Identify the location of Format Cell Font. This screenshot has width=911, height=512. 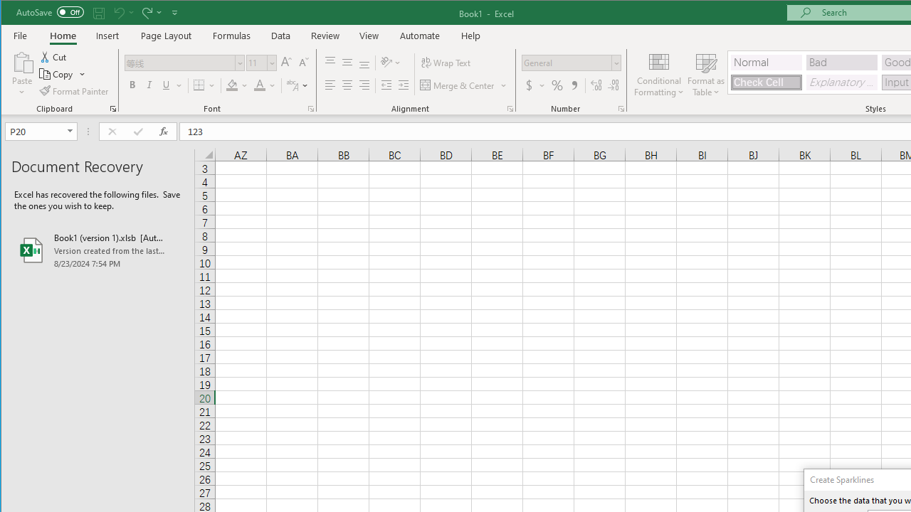
(310, 108).